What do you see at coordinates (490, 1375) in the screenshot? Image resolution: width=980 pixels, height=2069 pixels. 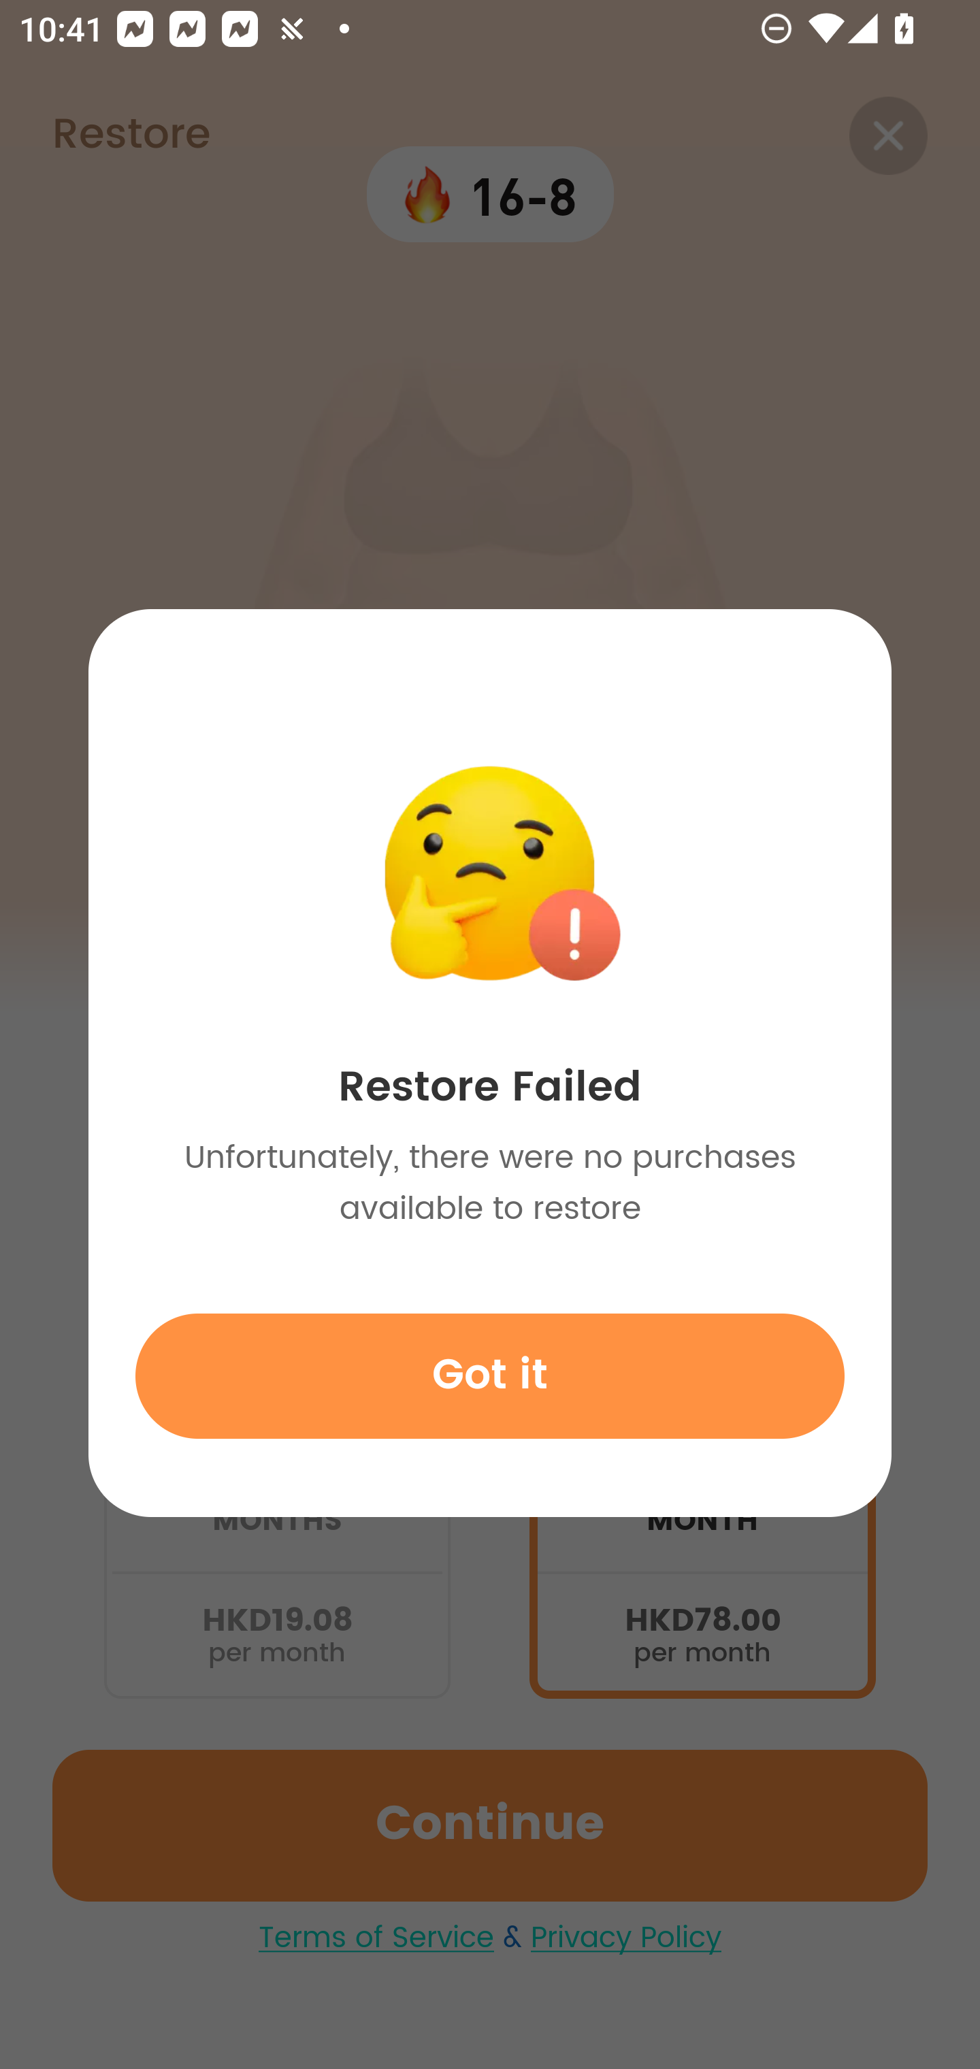 I see `Got it` at bounding box center [490, 1375].